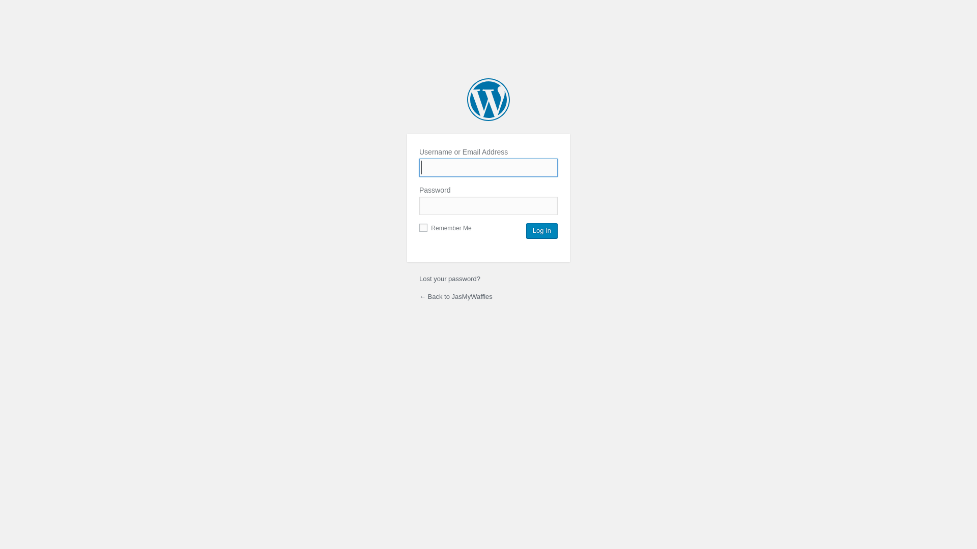 Image resolution: width=977 pixels, height=549 pixels. Describe the element at coordinates (450, 279) in the screenshot. I see `Lost your password?` at that location.